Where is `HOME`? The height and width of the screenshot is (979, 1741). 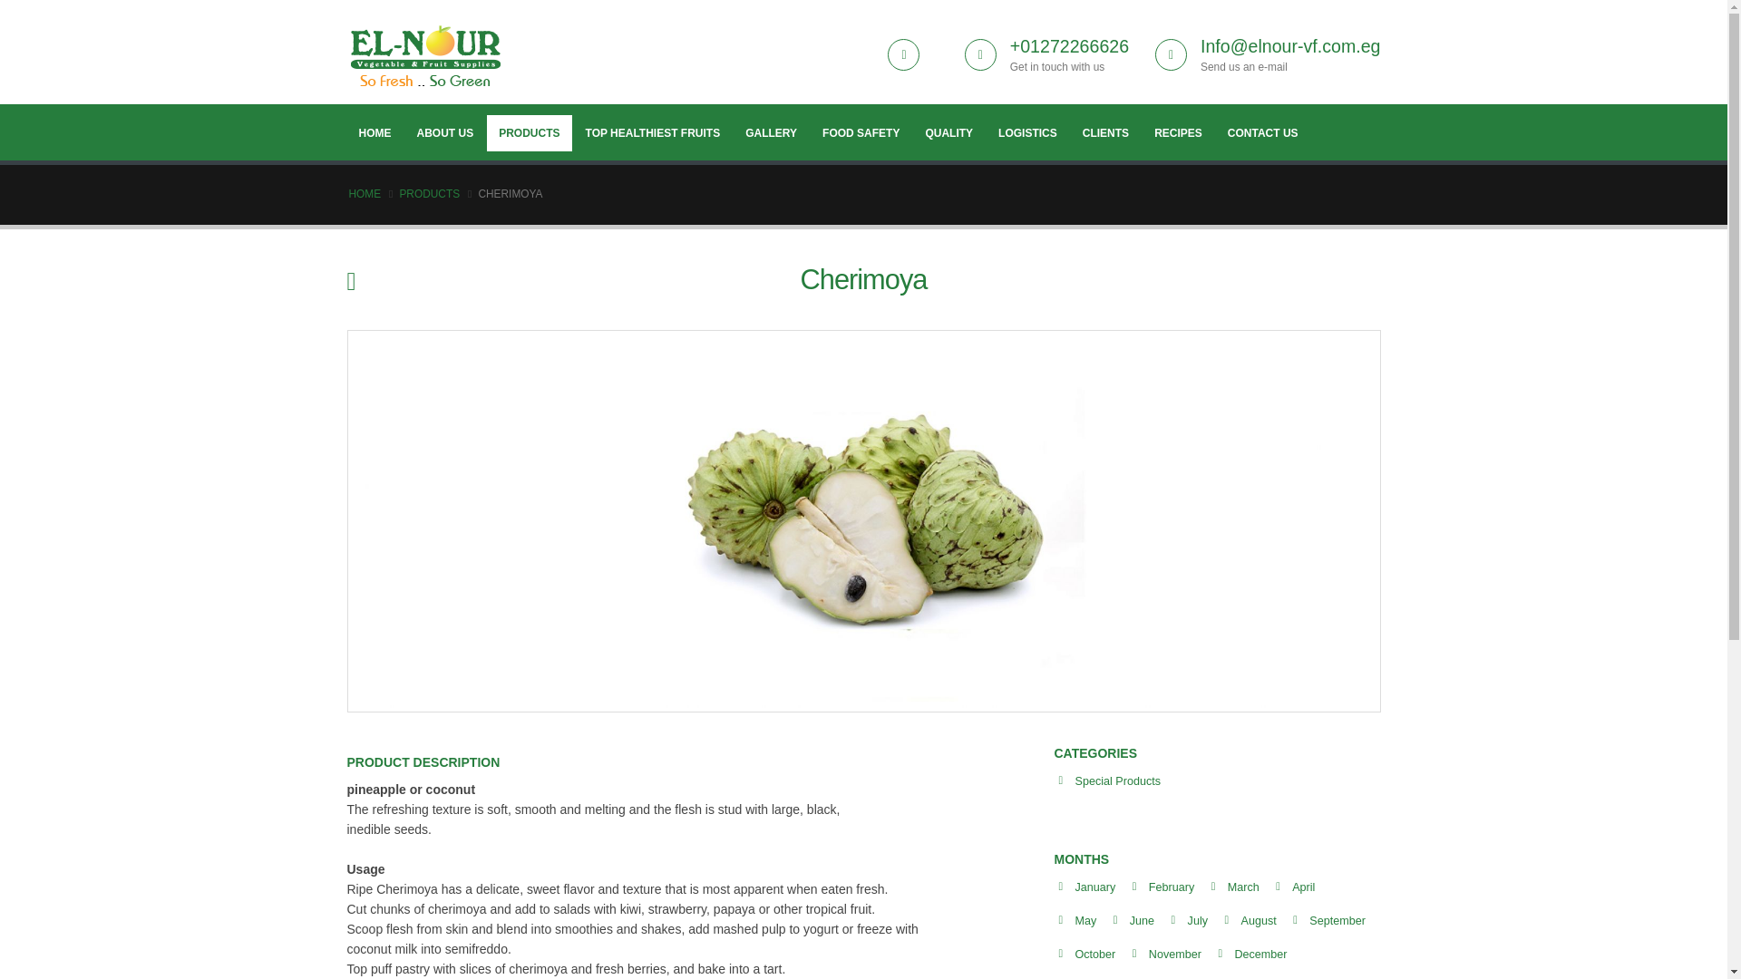 HOME is located at coordinates (374, 133).